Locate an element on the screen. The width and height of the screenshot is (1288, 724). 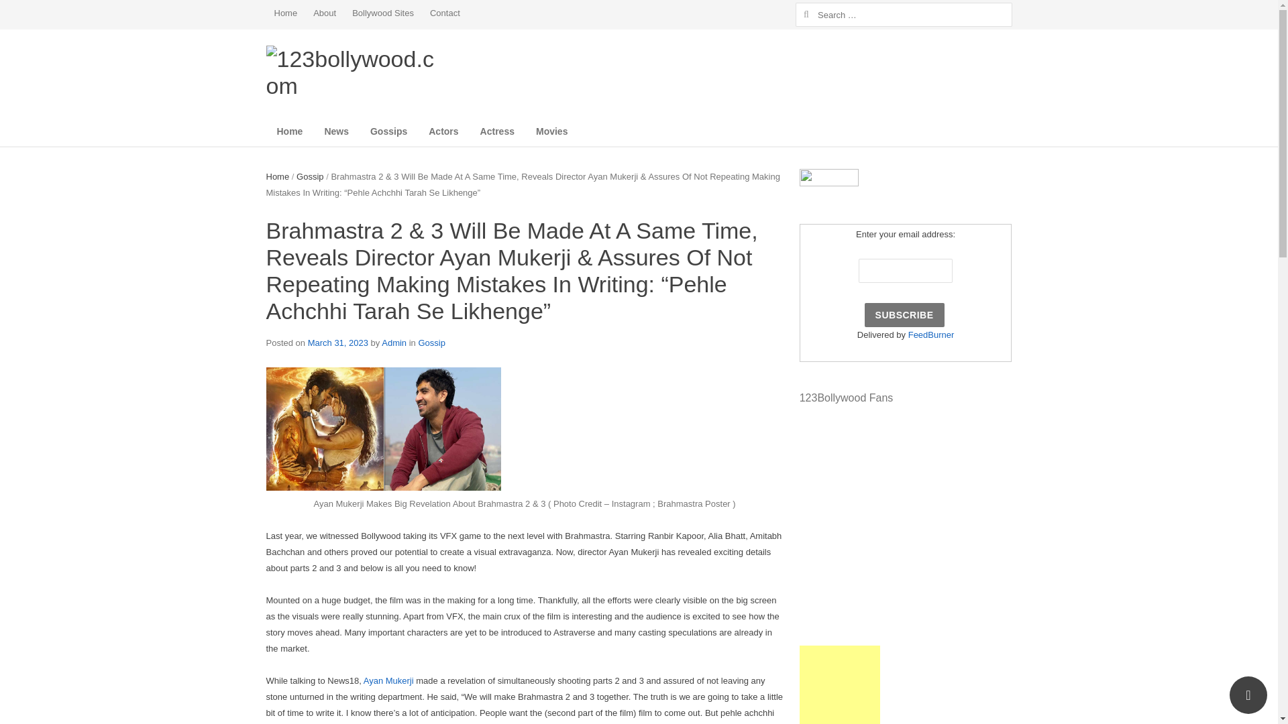
Subscribe is located at coordinates (904, 315).